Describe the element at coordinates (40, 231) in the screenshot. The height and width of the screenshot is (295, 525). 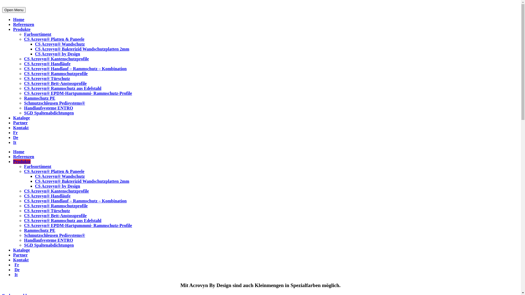
I see `Rammschutz PE` at that location.